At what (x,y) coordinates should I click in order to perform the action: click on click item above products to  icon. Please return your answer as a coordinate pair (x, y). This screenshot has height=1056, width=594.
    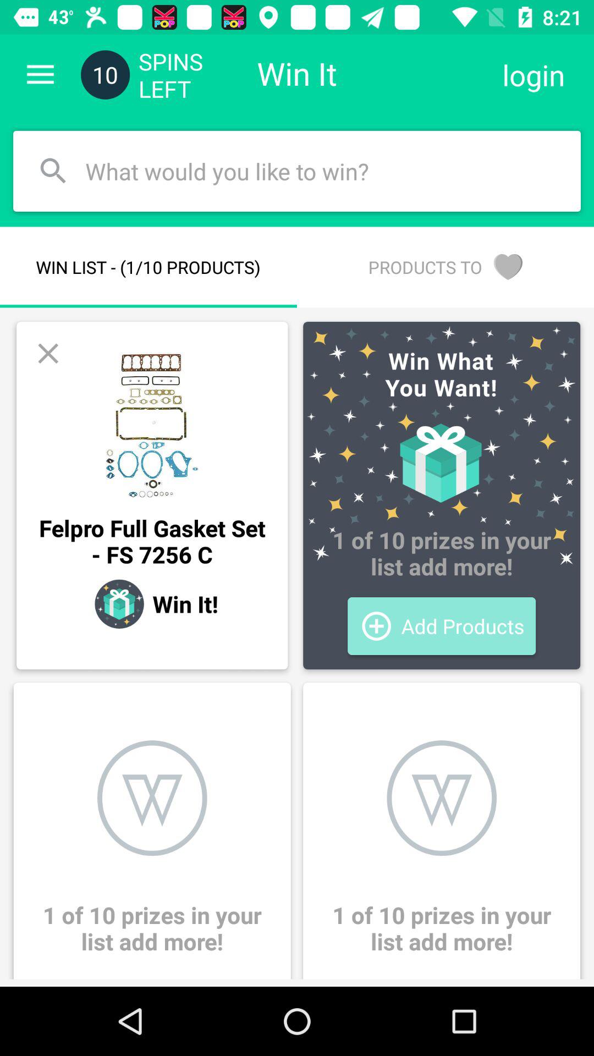
    Looking at the image, I should click on (533, 75).